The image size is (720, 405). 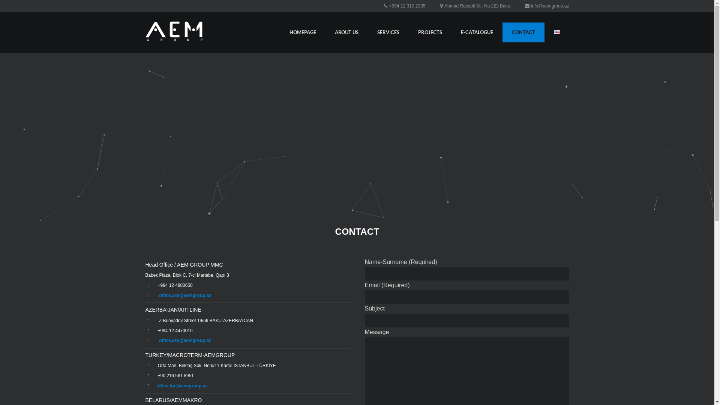 I want to click on SERVICES, so click(x=388, y=32).